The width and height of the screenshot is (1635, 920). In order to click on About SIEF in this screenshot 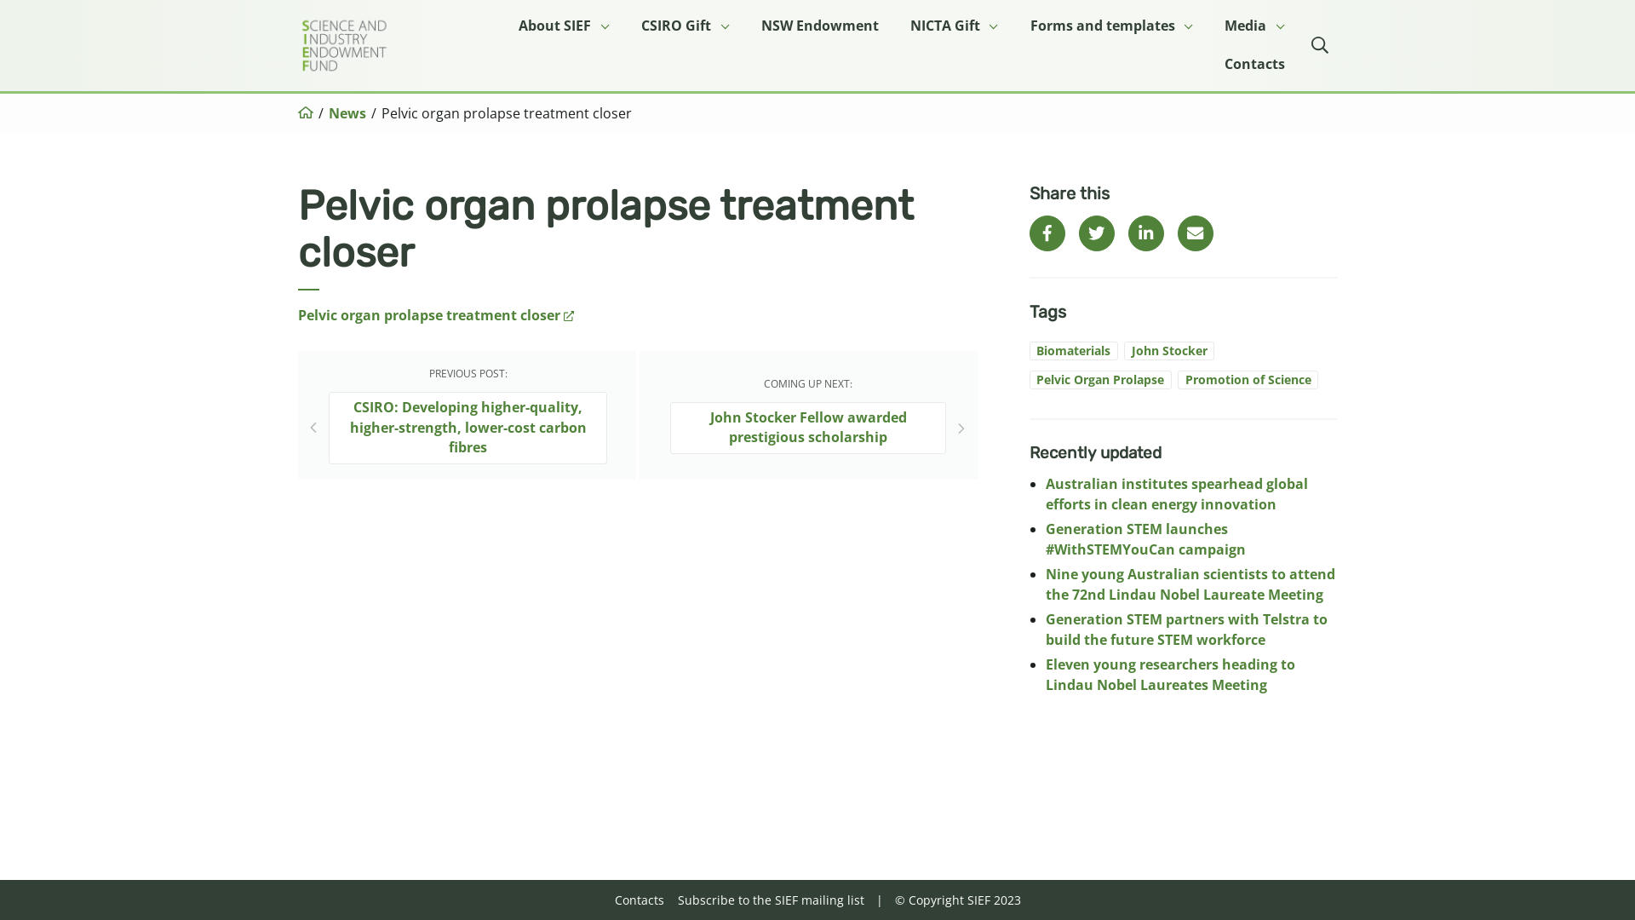, I will do `click(564, 26)`.